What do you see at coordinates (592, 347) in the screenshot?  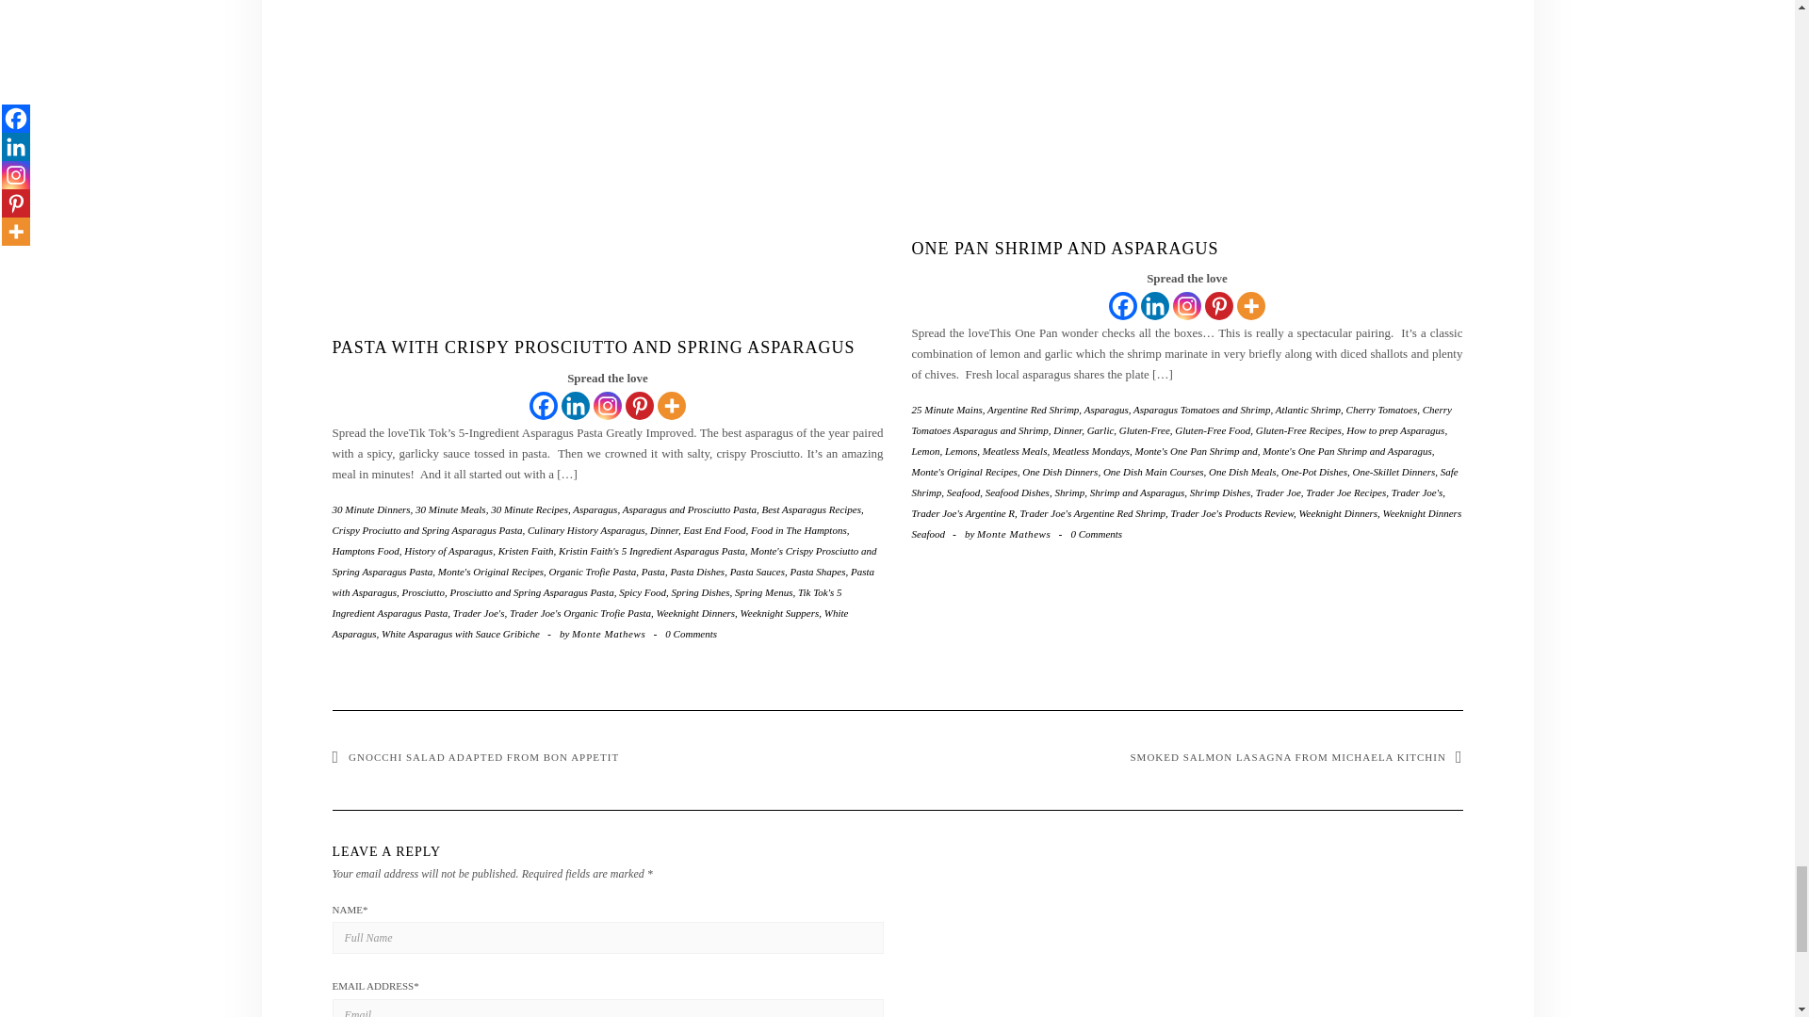 I see `Pasta with Crispy Prosciutto and Spring Asparagus` at bounding box center [592, 347].